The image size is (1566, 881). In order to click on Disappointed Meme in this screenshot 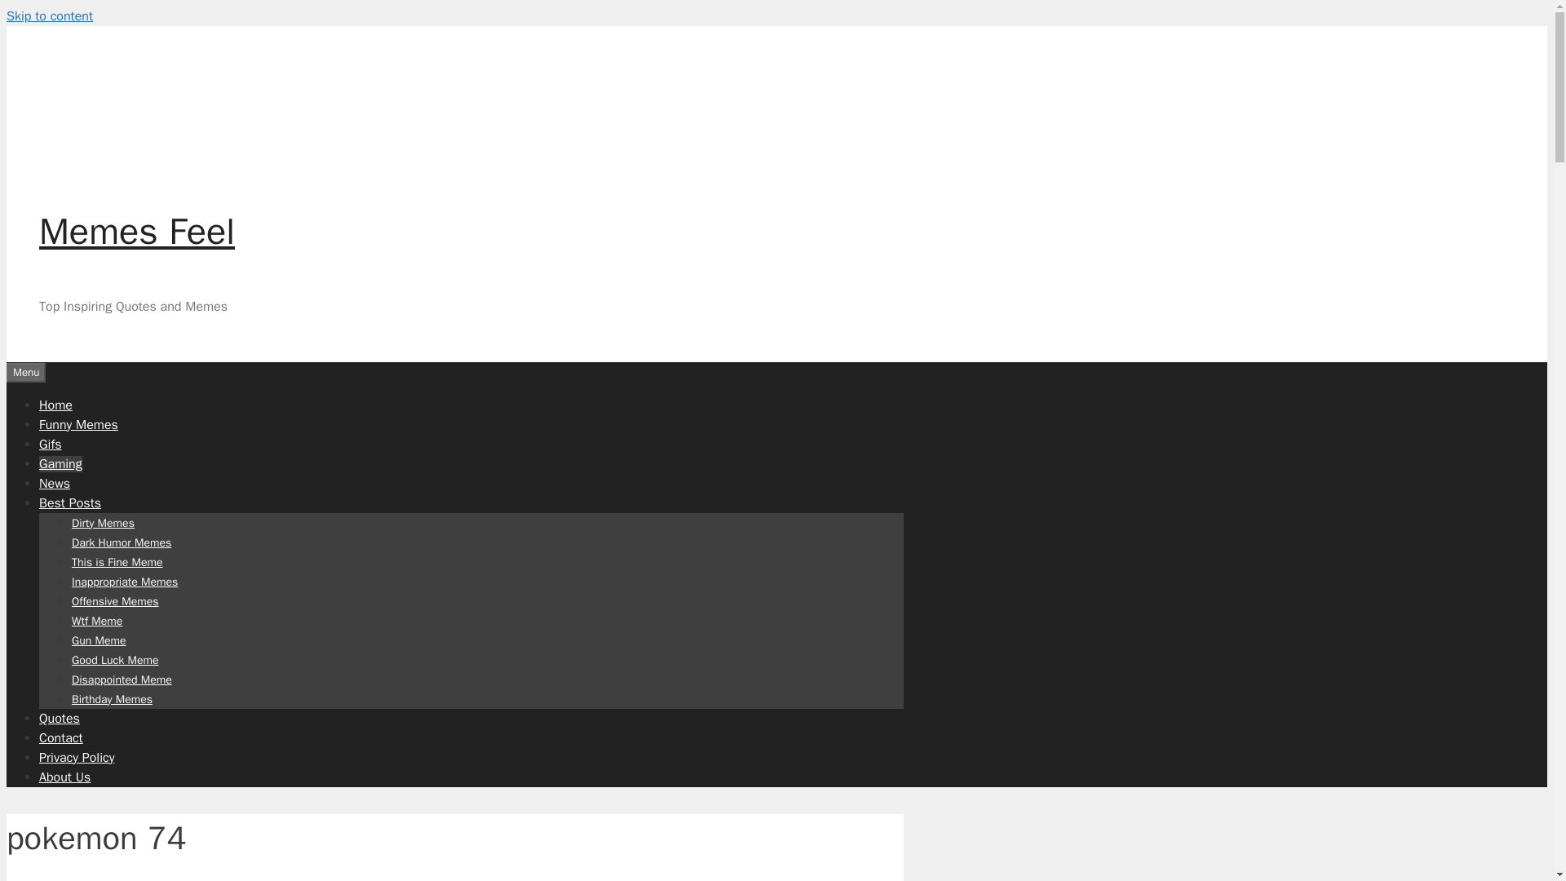, I will do `click(122, 679)`.